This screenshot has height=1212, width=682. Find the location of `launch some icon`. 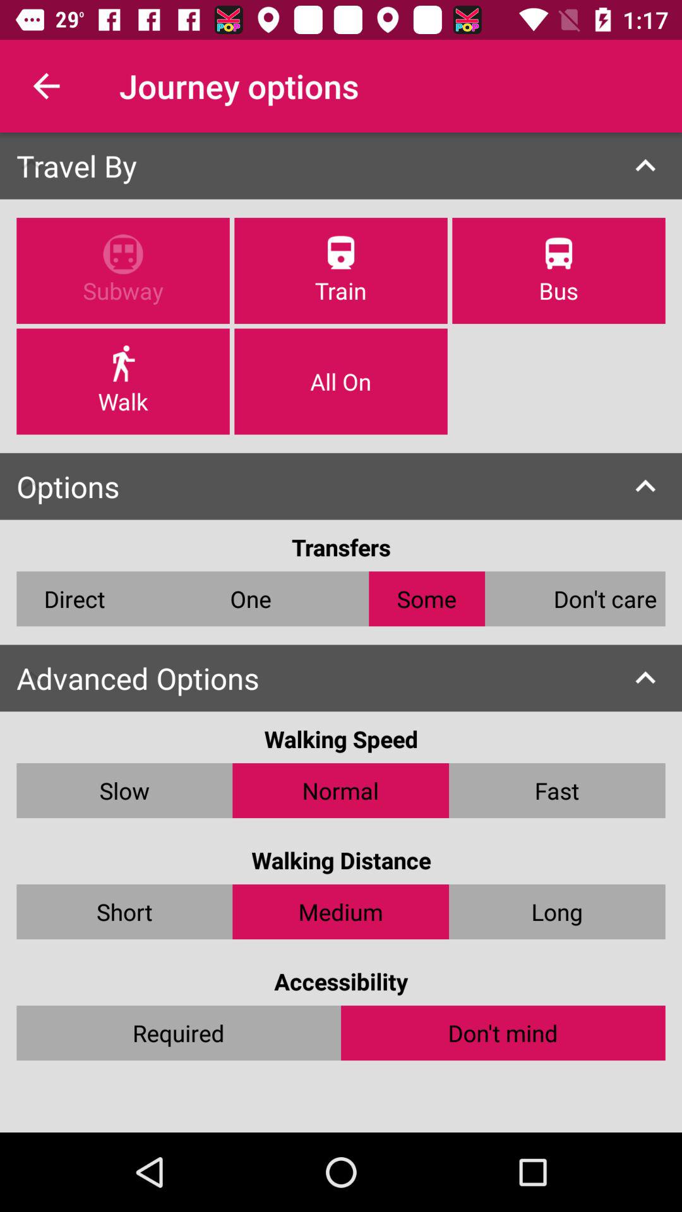

launch some icon is located at coordinates (427, 598).